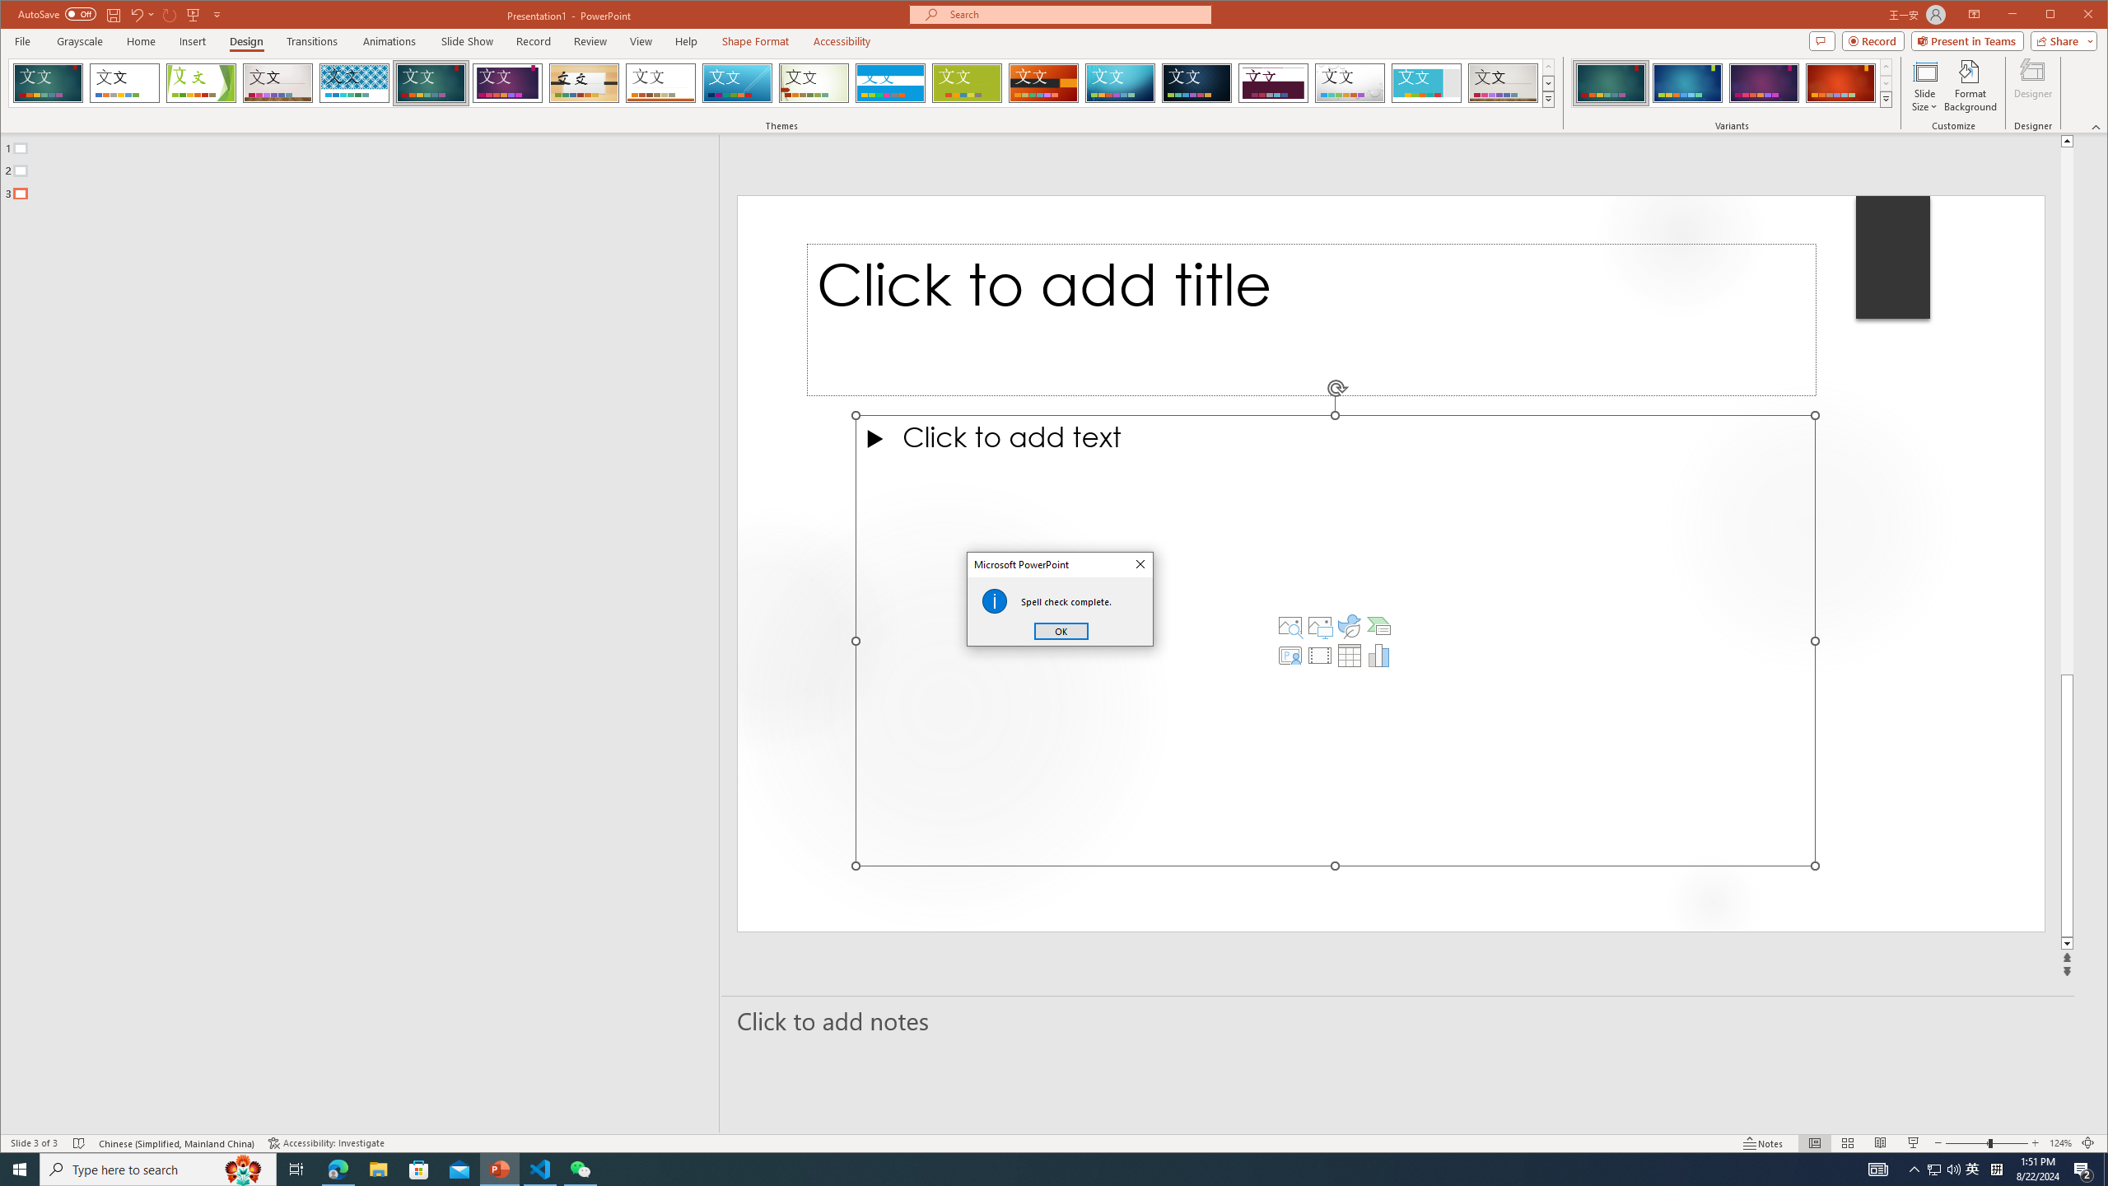 Image resolution: width=2108 pixels, height=1186 pixels. What do you see at coordinates (1061, 631) in the screenshot?
I see `OK` at bounding box center [1061, 631].